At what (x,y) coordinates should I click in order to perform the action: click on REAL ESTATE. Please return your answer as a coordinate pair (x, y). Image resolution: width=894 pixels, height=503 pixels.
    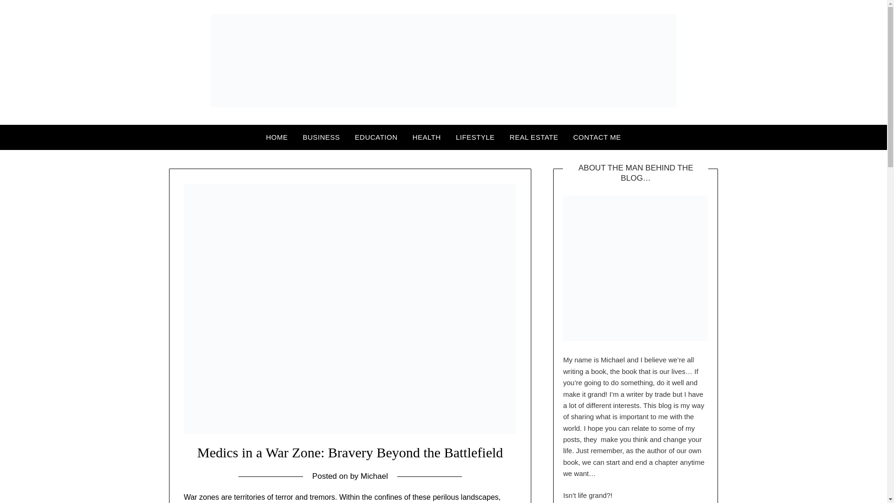
    Looking at the image, I should click on (534, 137).